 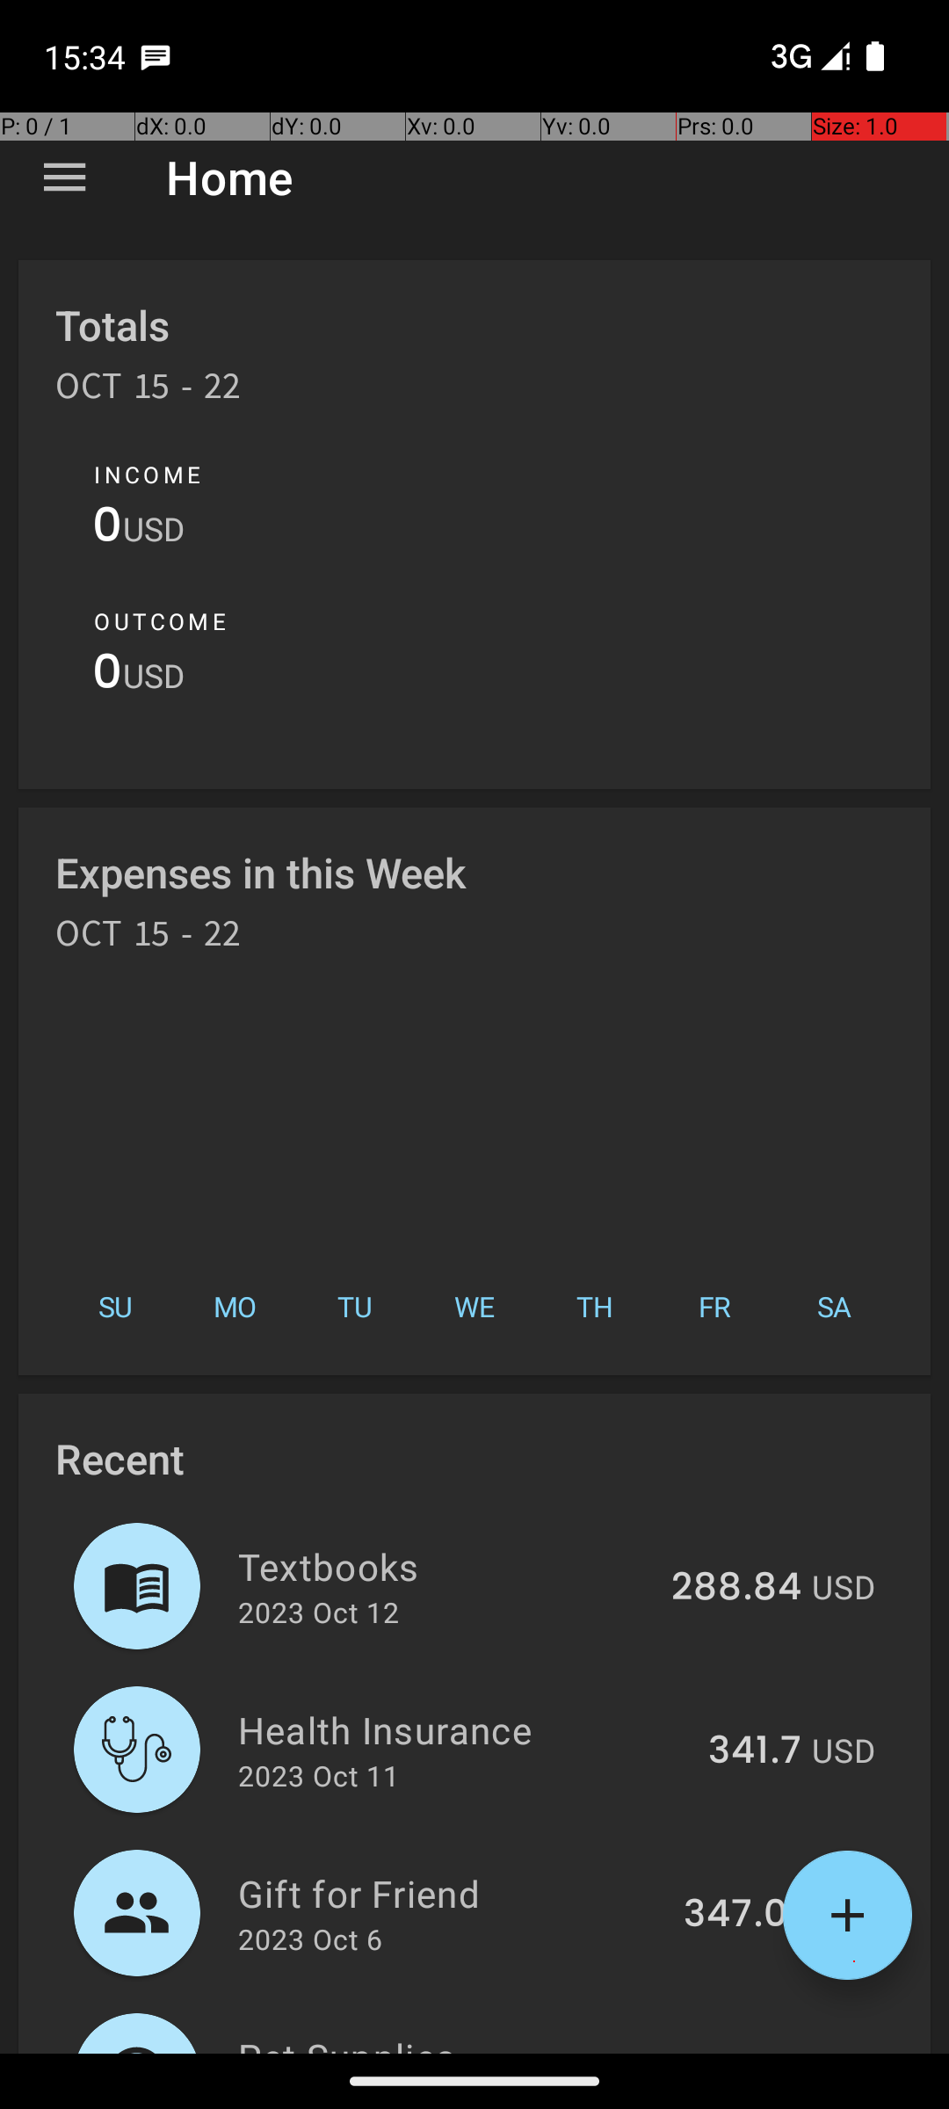 I want to click on 288.84, so click(x=736, y=1588).